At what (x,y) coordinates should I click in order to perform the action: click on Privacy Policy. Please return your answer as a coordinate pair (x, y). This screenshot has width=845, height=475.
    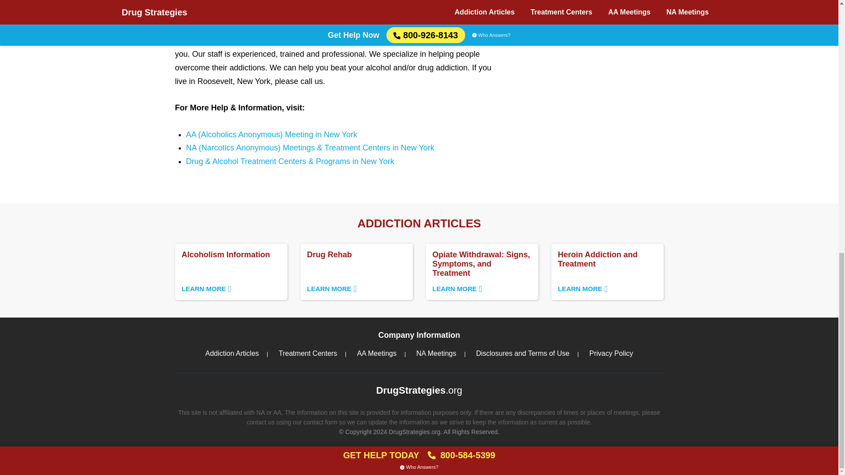
    Looking at the image, I should click on (611, 353).